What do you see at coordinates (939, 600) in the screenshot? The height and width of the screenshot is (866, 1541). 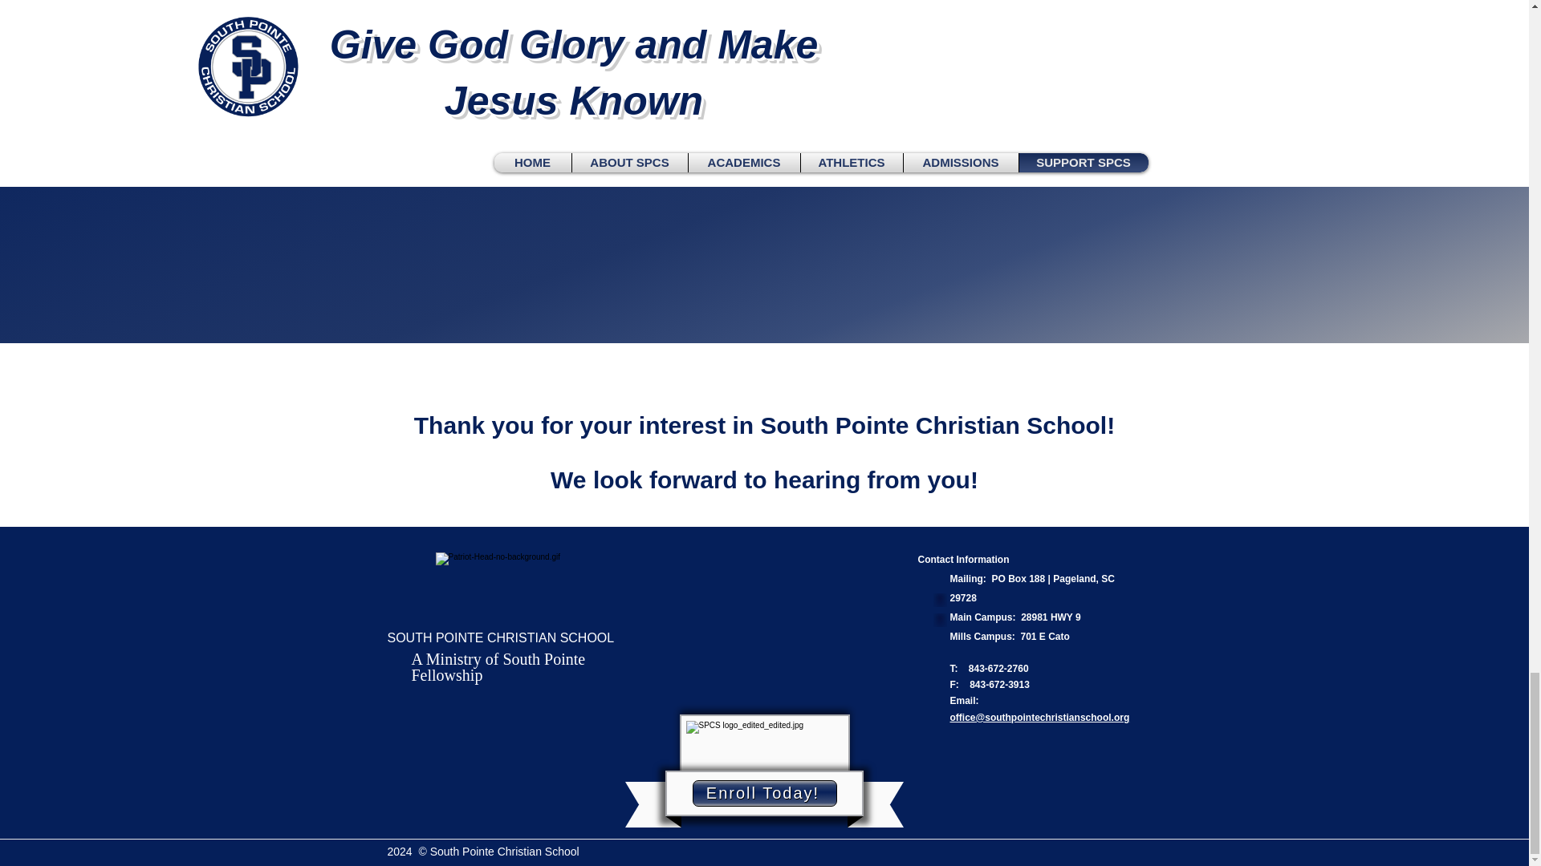 I see `map` at bounding box center [939, 600].